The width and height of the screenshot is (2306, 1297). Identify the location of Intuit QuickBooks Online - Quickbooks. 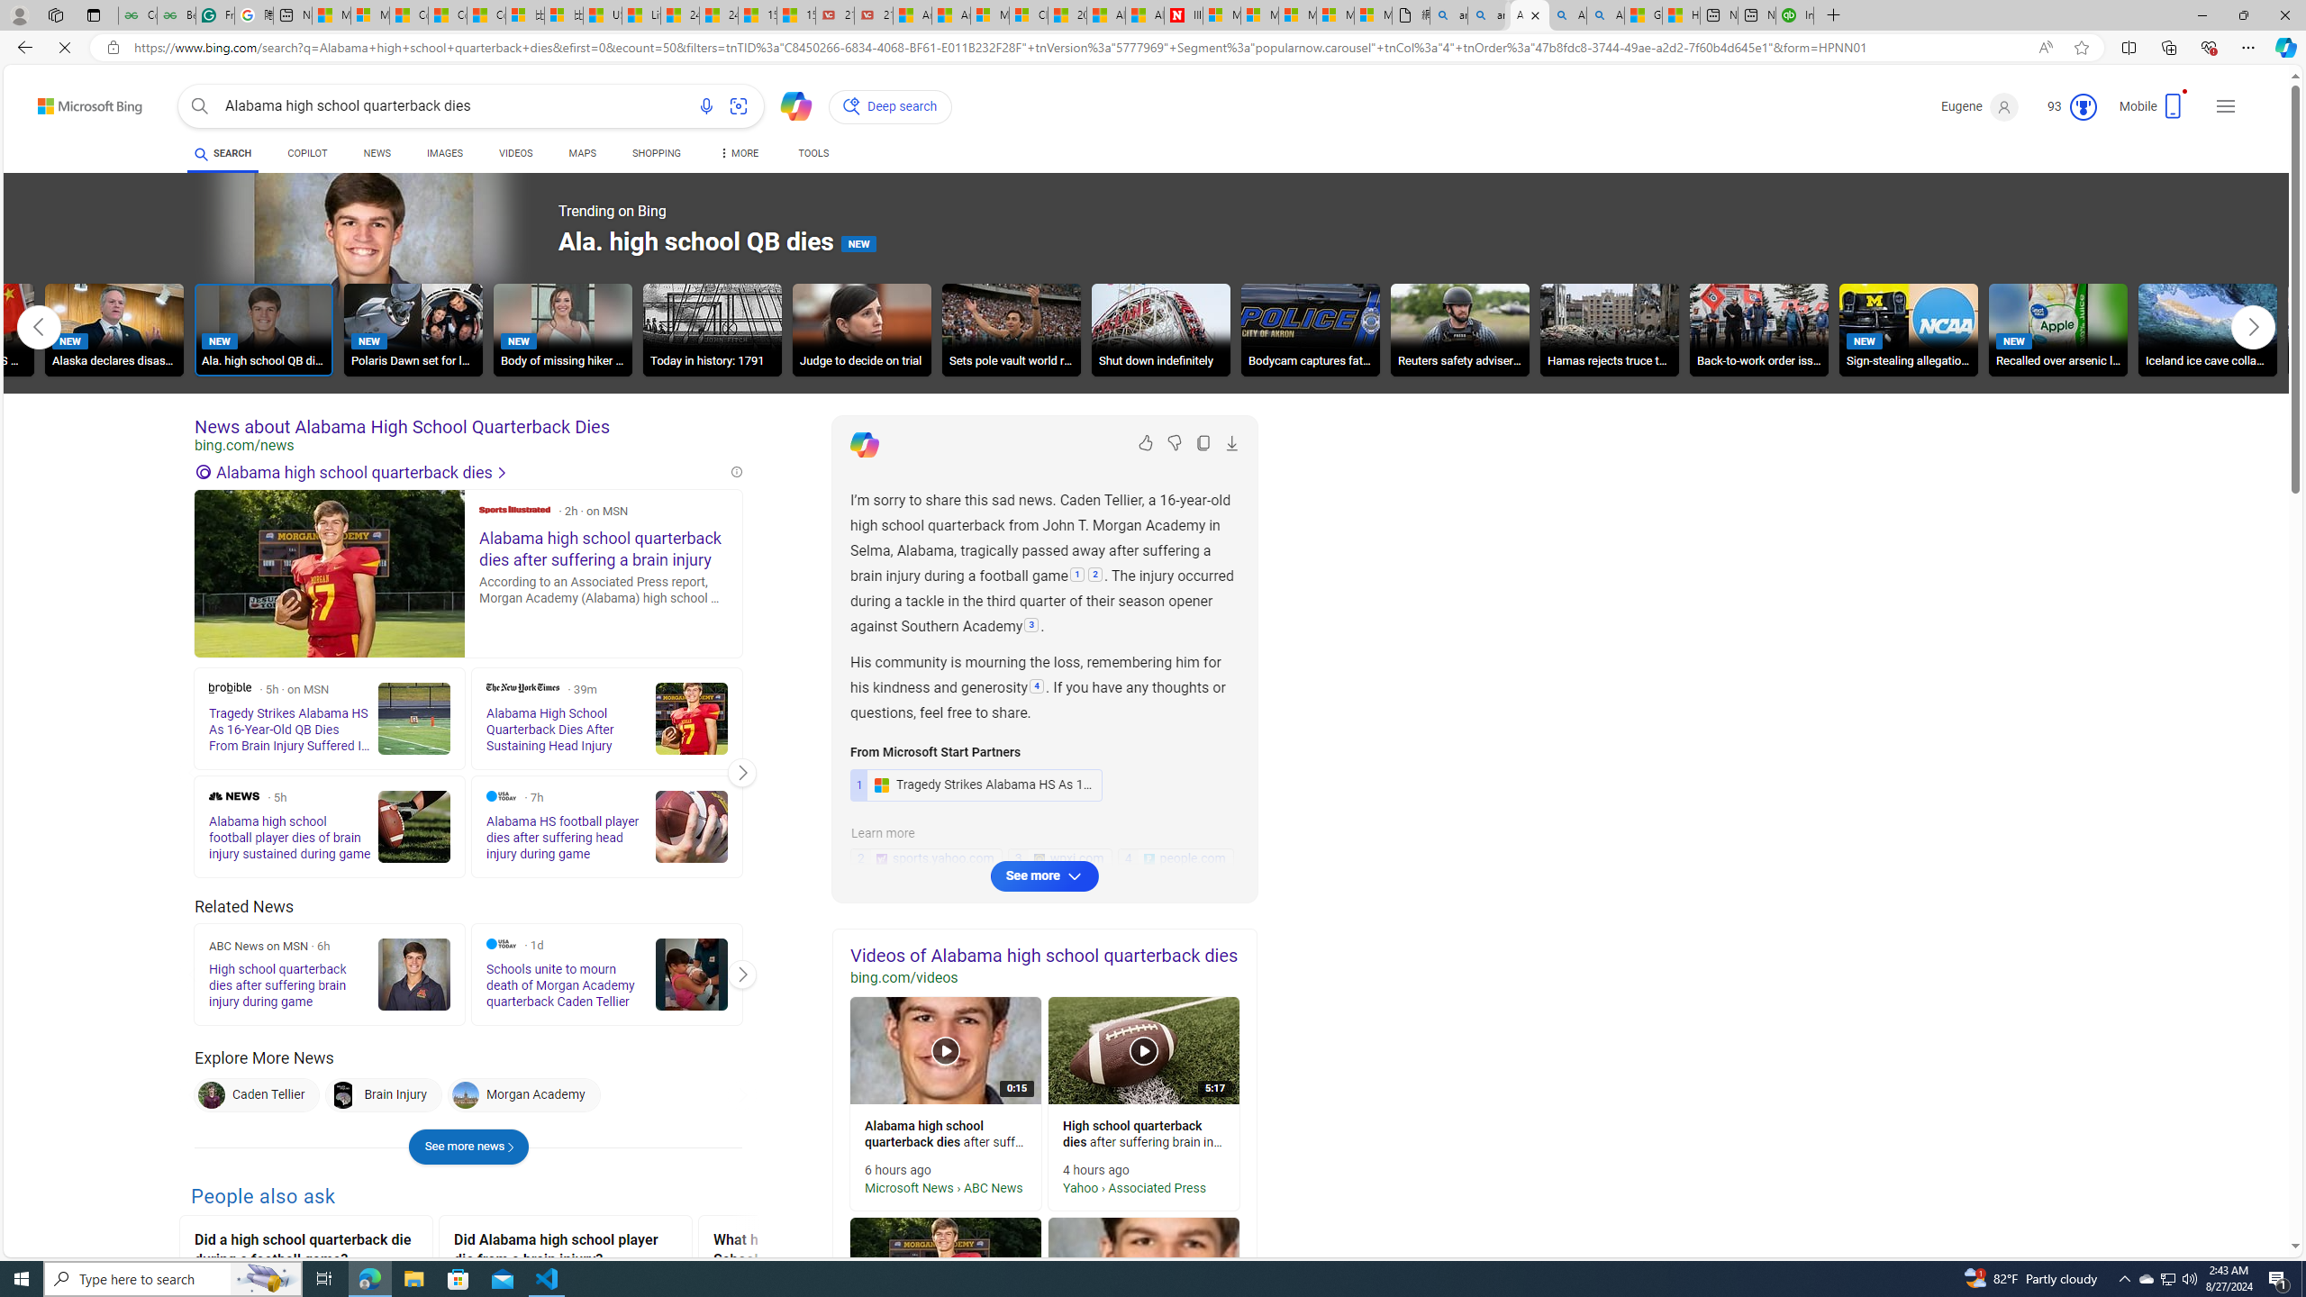
(1751, 15).